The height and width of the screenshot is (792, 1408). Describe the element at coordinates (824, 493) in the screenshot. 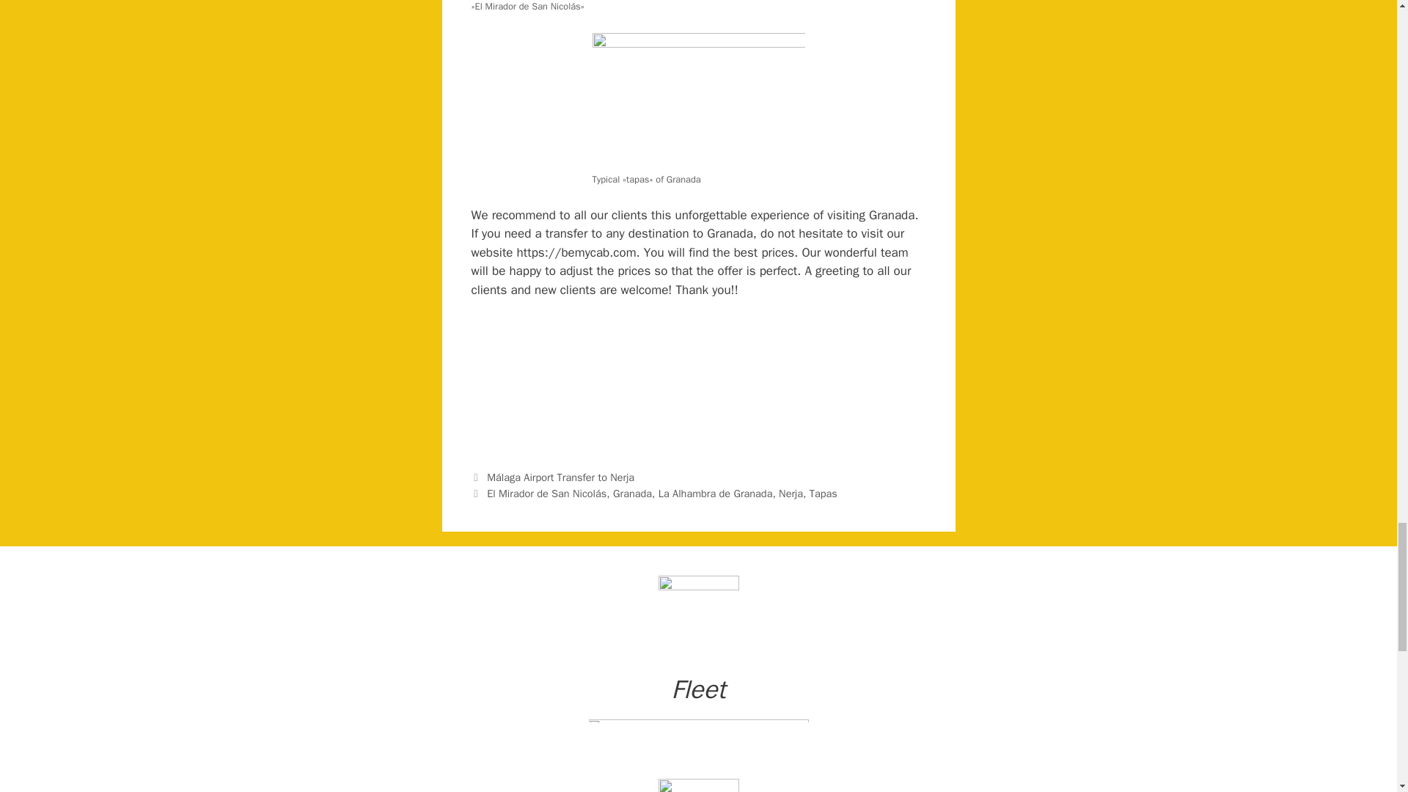

I see `Tapas` at that location.